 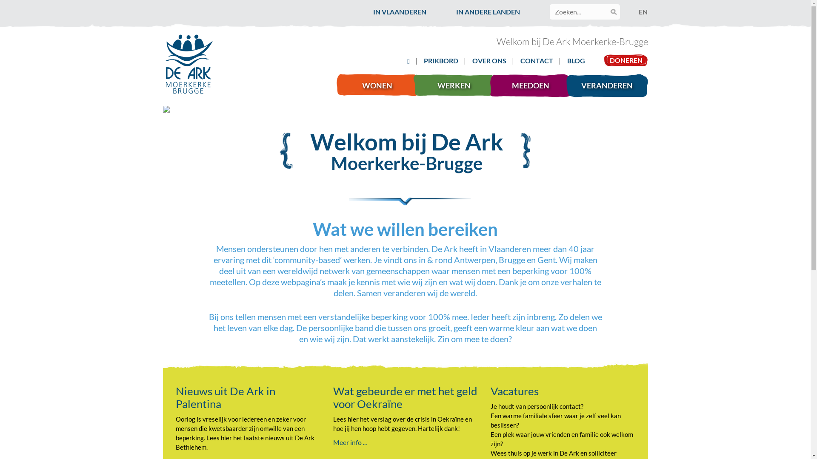 I want to click on BLOG, so click(x=576, y=60).